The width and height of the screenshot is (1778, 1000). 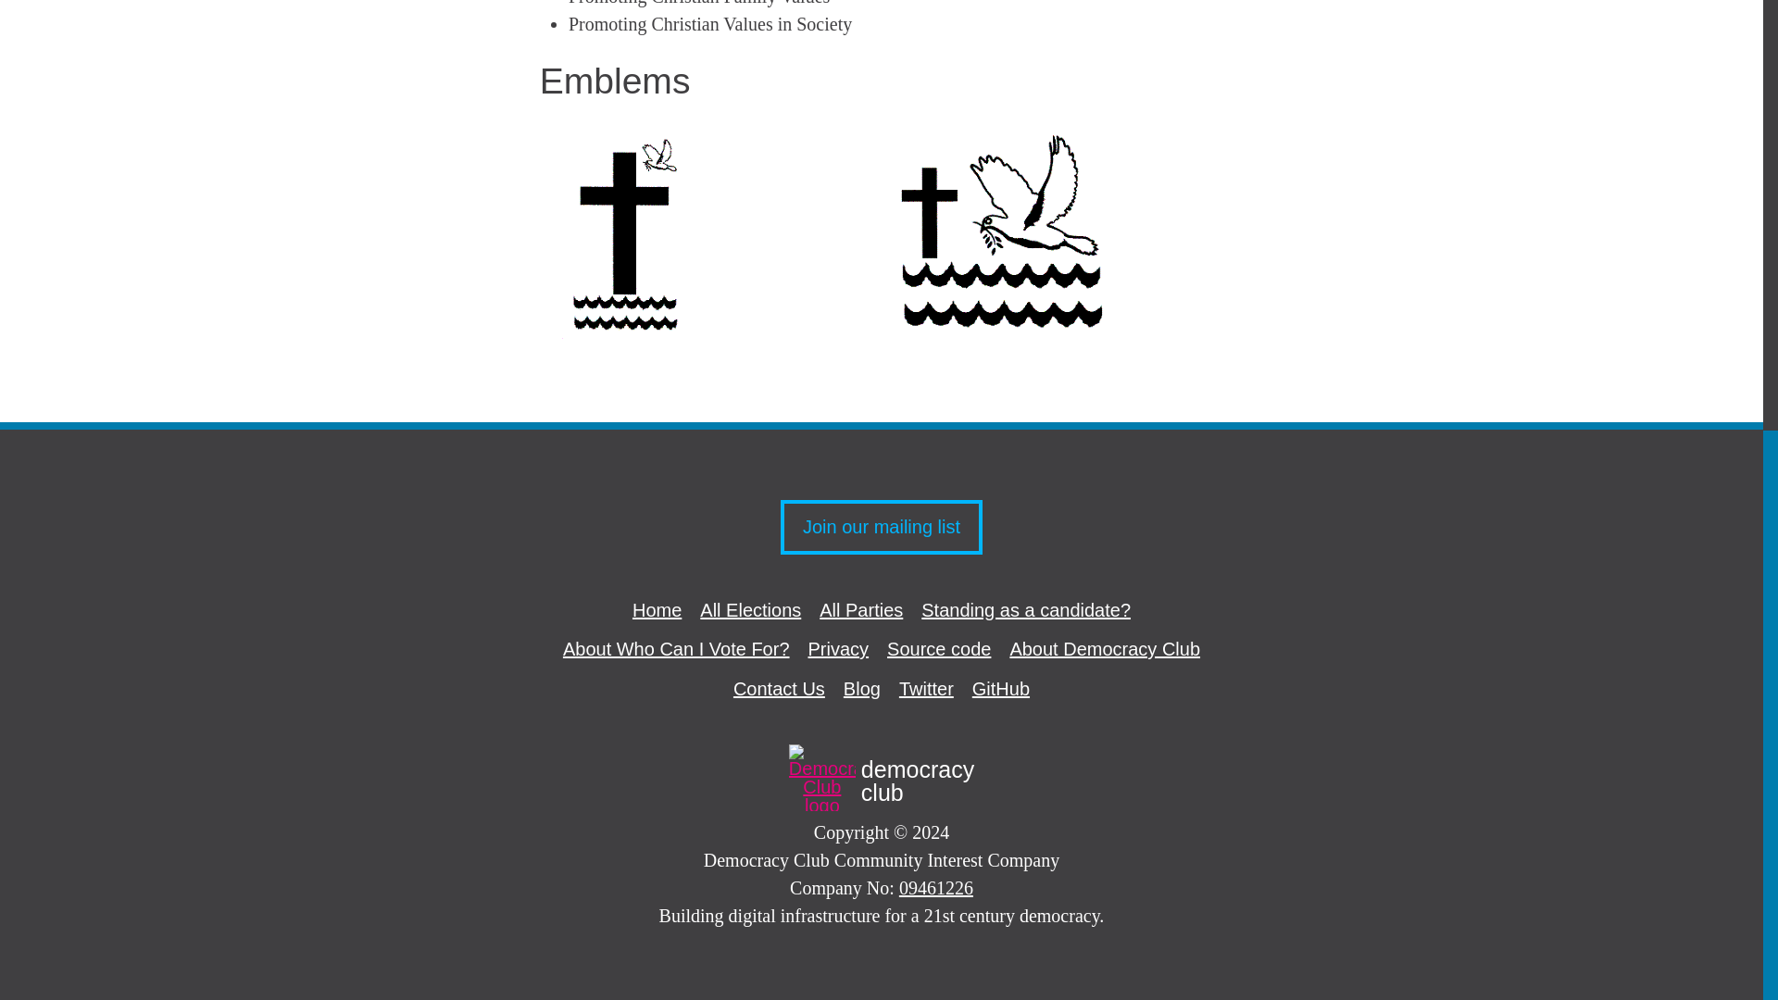 I want to click on GitHub, so click(x=861, y=689).